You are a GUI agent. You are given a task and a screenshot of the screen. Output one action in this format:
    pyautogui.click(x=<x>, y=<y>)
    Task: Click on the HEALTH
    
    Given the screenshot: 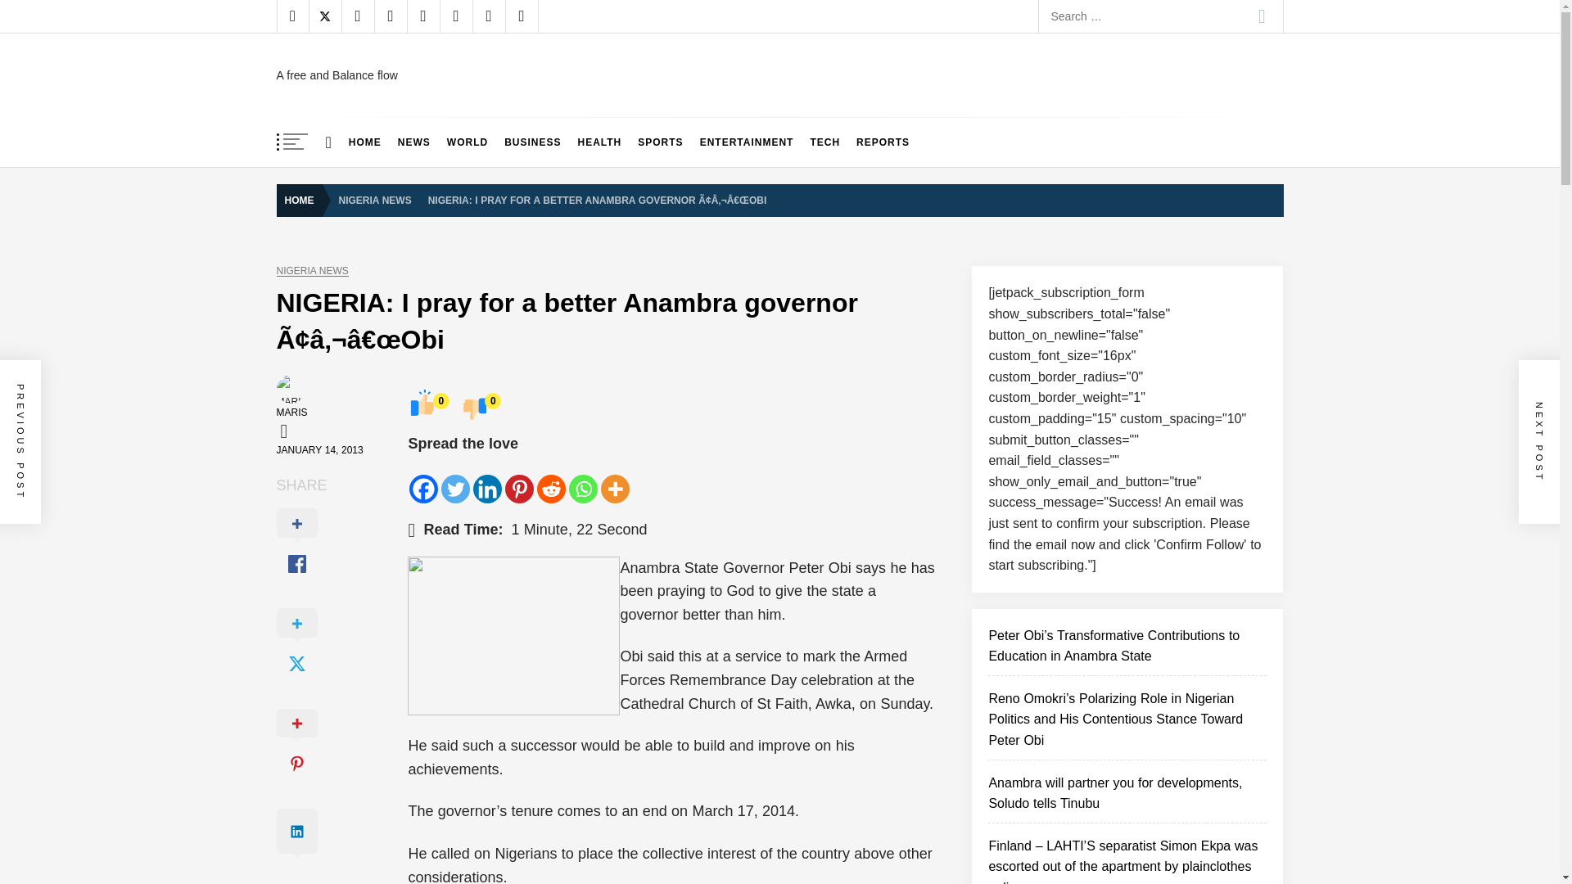 What is the action you would take?
    pyautogui.click(x=599, y=142)
    